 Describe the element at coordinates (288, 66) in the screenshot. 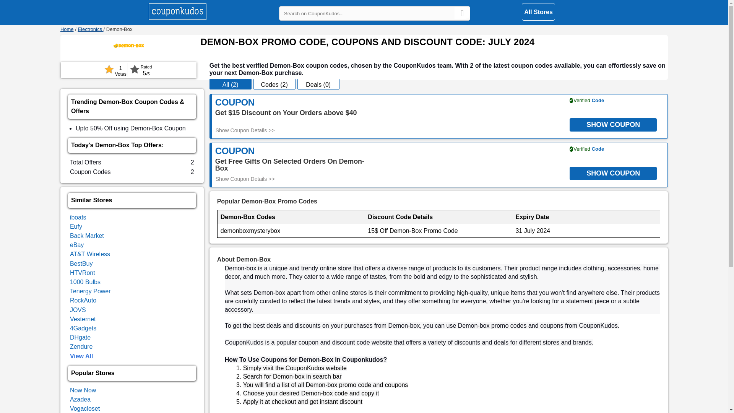

I see `Demon-Box` at that location.